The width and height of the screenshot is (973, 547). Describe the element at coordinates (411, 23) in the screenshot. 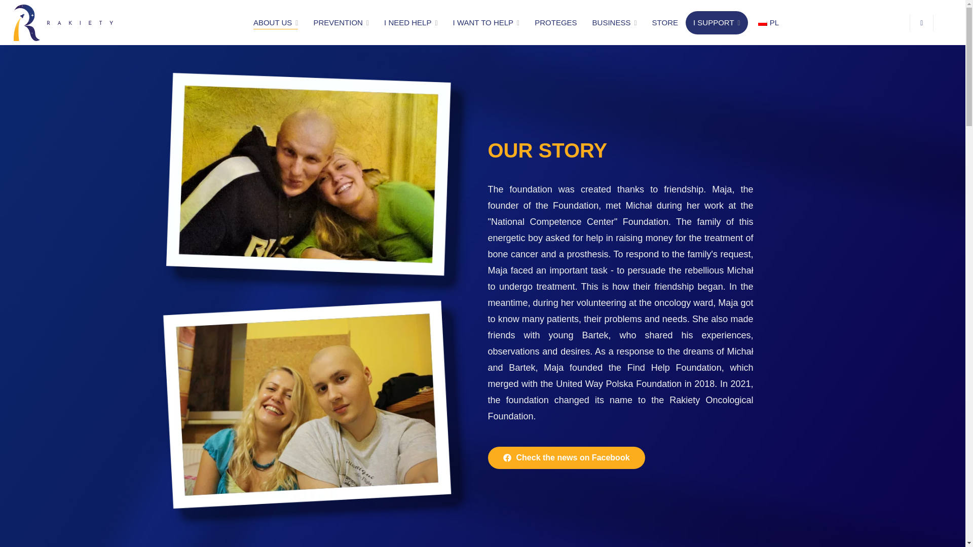

I see `I NEED HELP` at that location.